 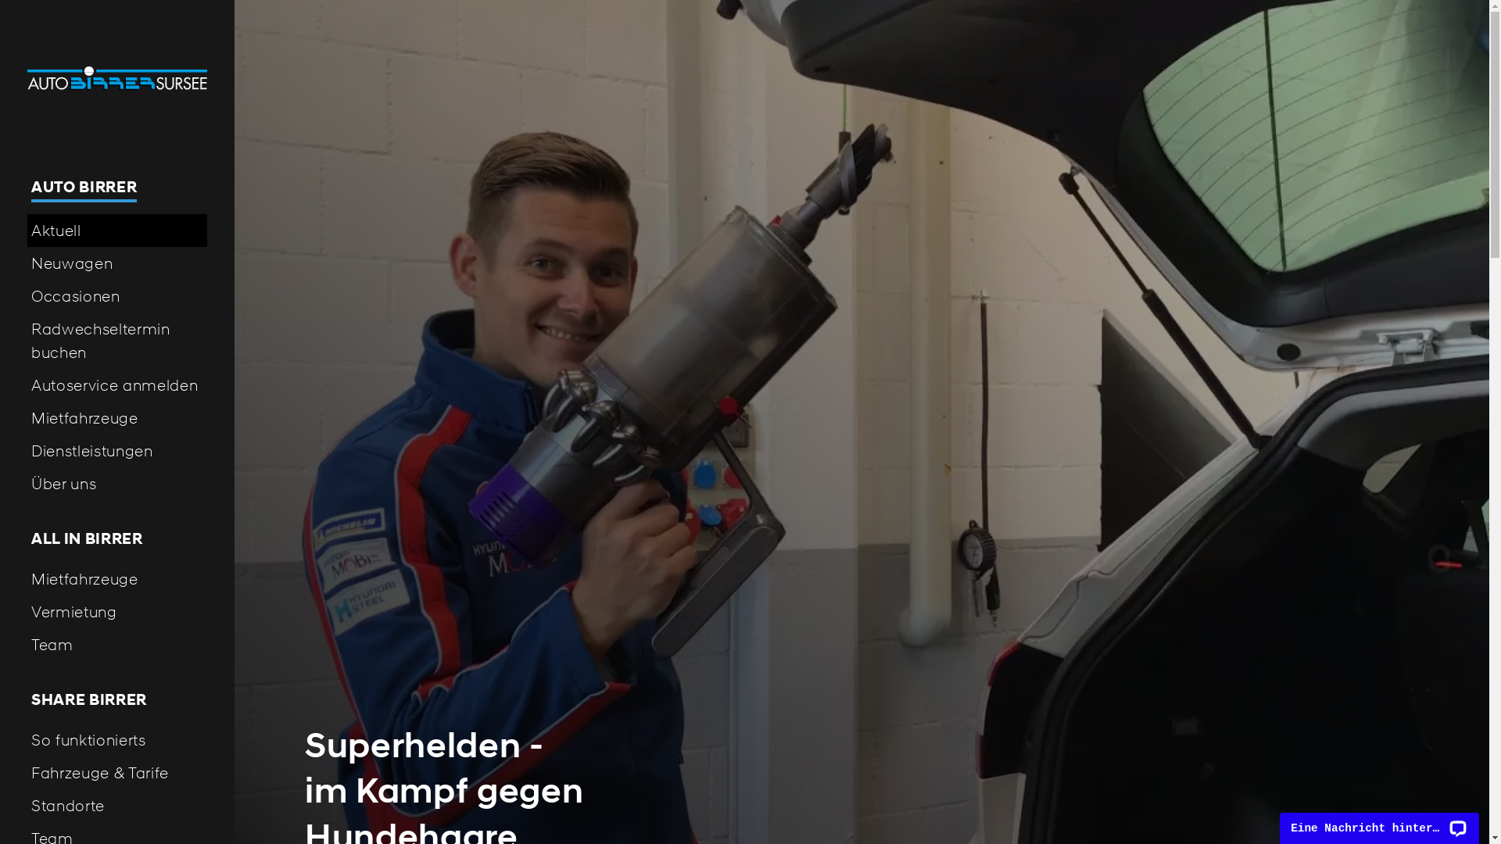 I want to click on Radwechseltermin buchen, so click(x=117, y=341).